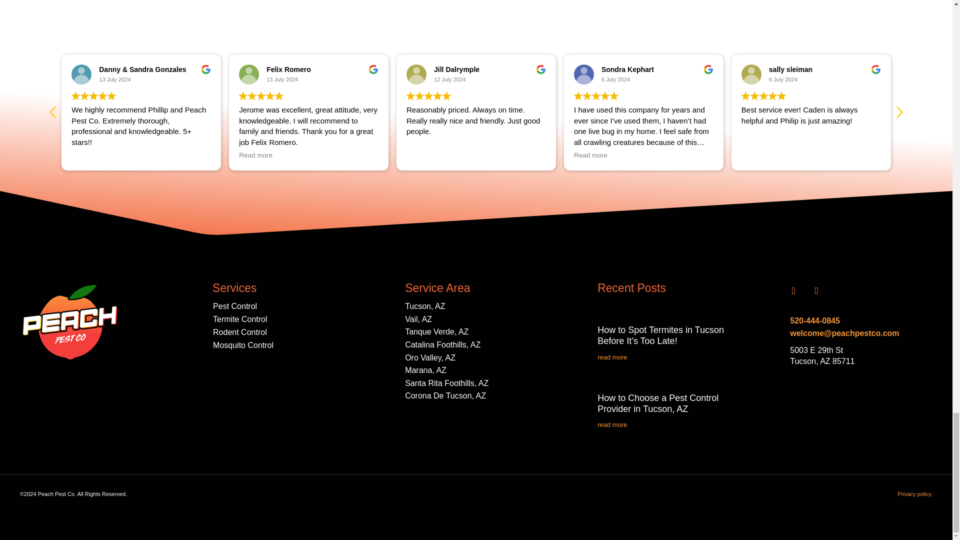 Image resolution: width=960 pixels, height=540 pixels. I want to click on Follow on Facebook, so click(793, 290).